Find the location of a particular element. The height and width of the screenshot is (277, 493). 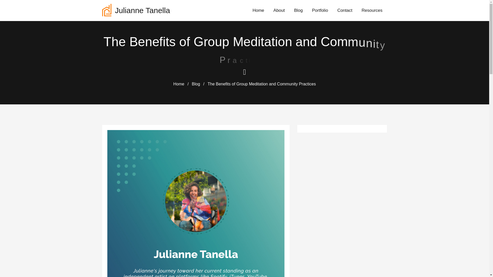

Portfolio is located at coordinates (320, 10).